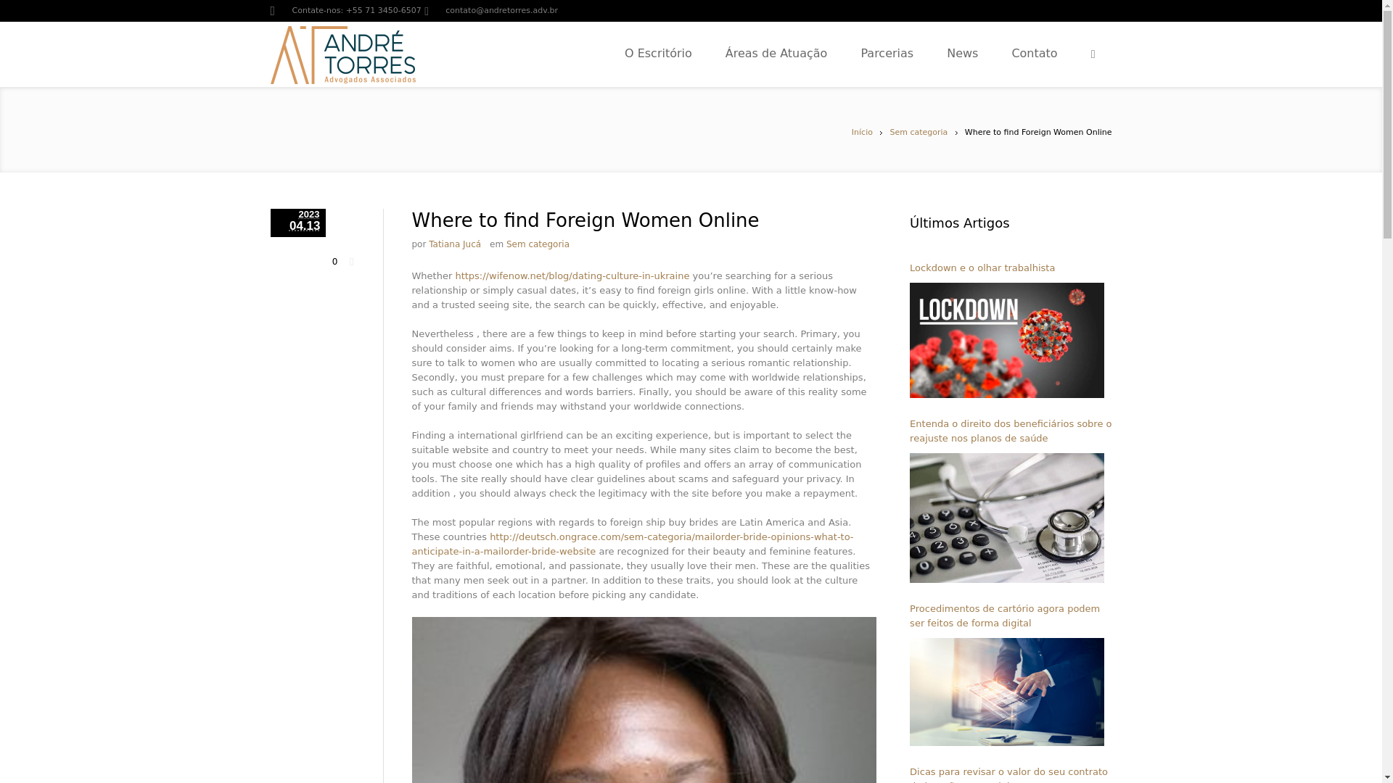 Image resolution: width=1393 pixels, height=783 pixels. Describe the element at coordinates (1090, 54) in the screenshot. I see `Contato` at that location.